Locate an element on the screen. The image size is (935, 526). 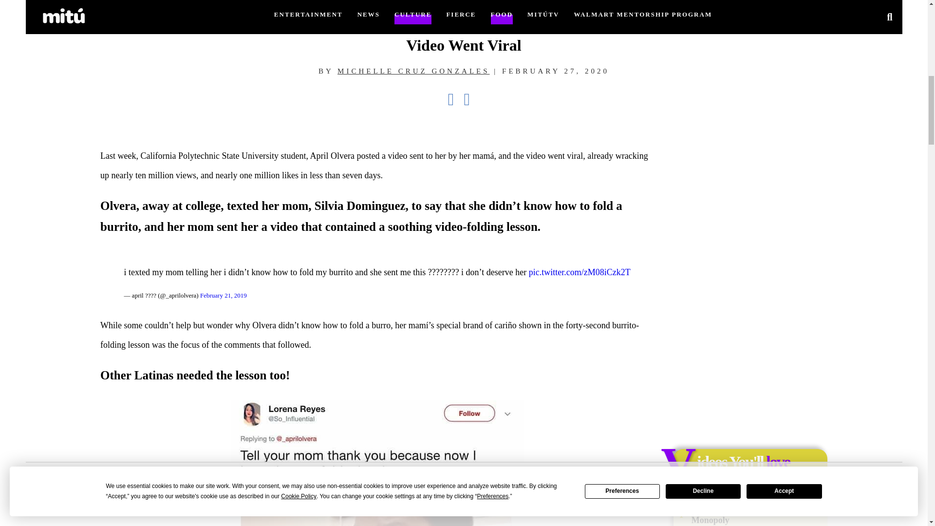
Share on Facebook is located at coordinates (456, 99).